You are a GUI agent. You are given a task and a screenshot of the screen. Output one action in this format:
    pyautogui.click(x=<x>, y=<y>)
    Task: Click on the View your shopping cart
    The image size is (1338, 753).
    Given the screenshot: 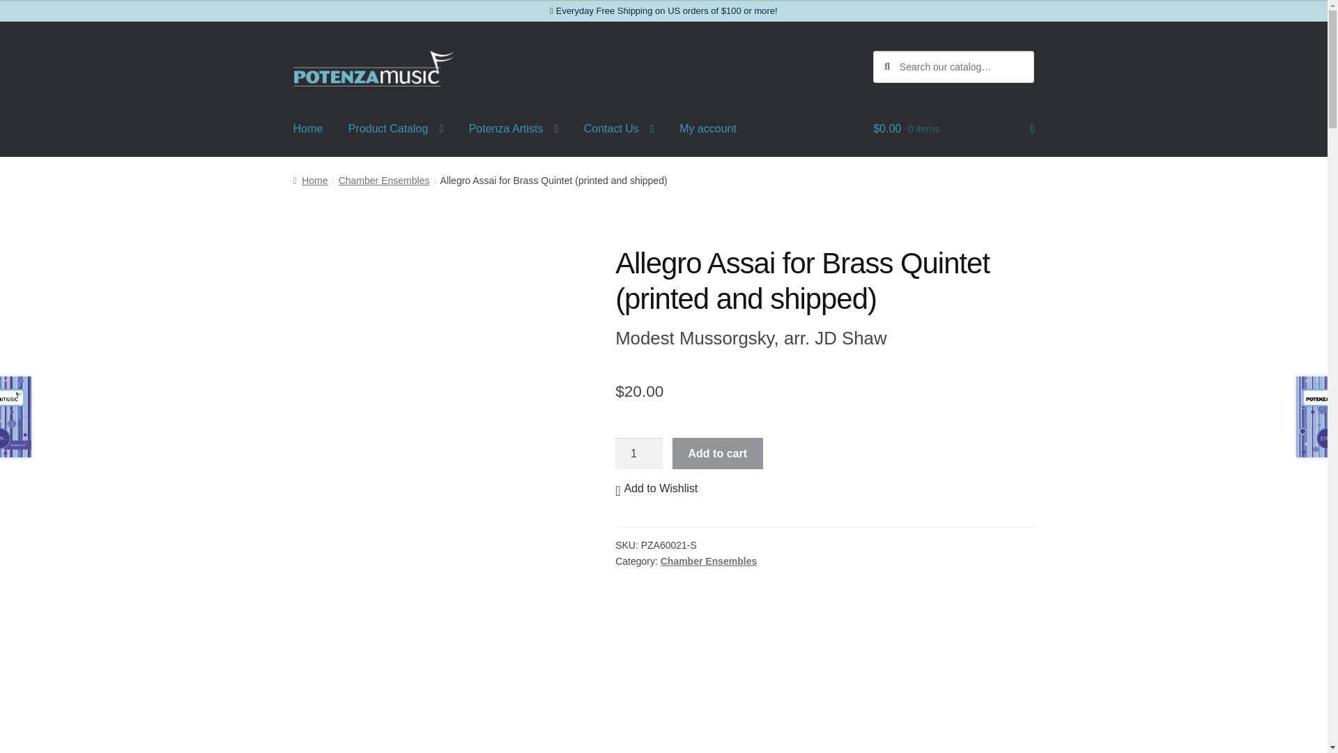 What is the action you would take?
    pyautogui.click(x=953, y=128)
    